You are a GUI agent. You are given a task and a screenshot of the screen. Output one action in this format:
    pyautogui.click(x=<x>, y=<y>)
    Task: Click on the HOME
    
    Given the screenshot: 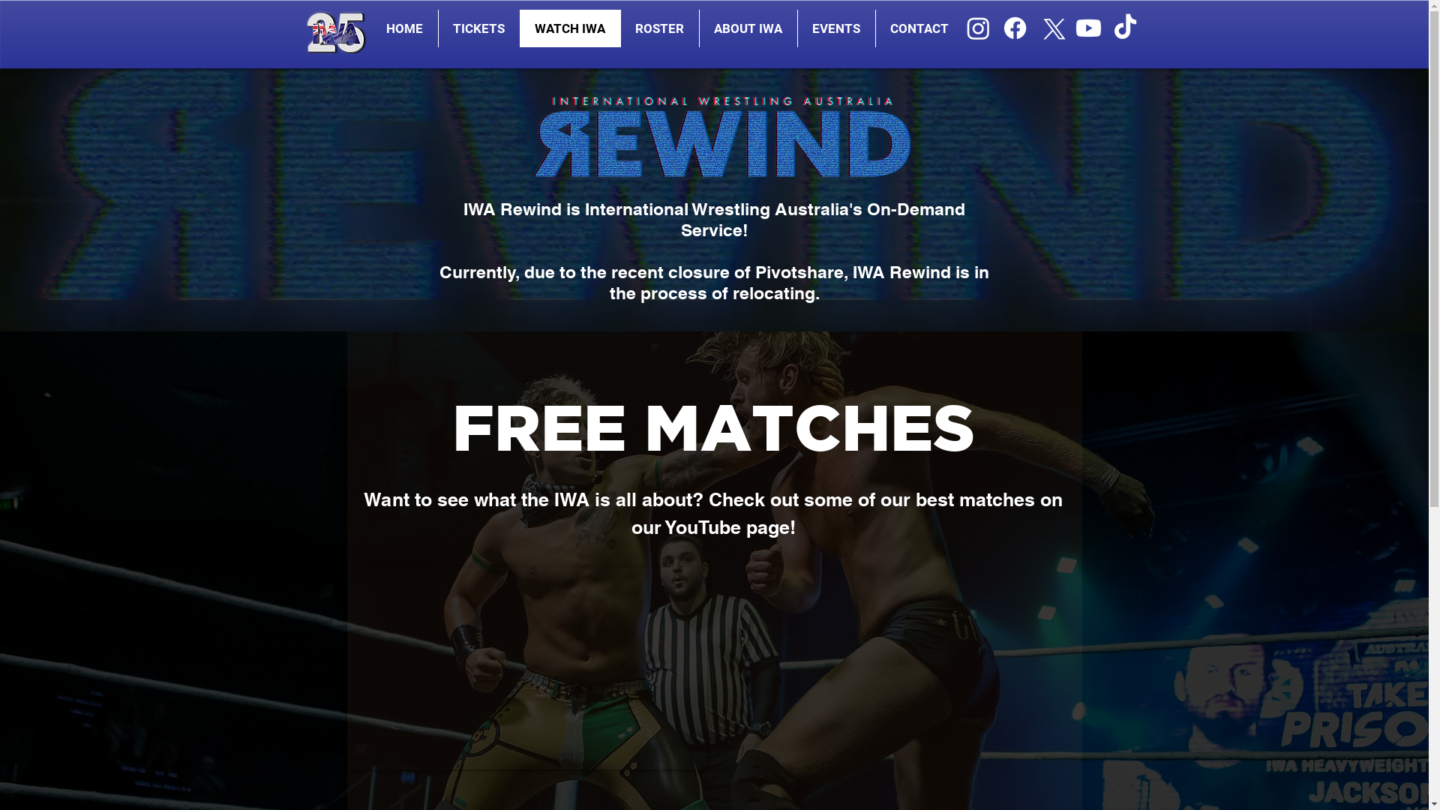 What is the action you would take?
    pyautogui.click(x=403, y=28)
    